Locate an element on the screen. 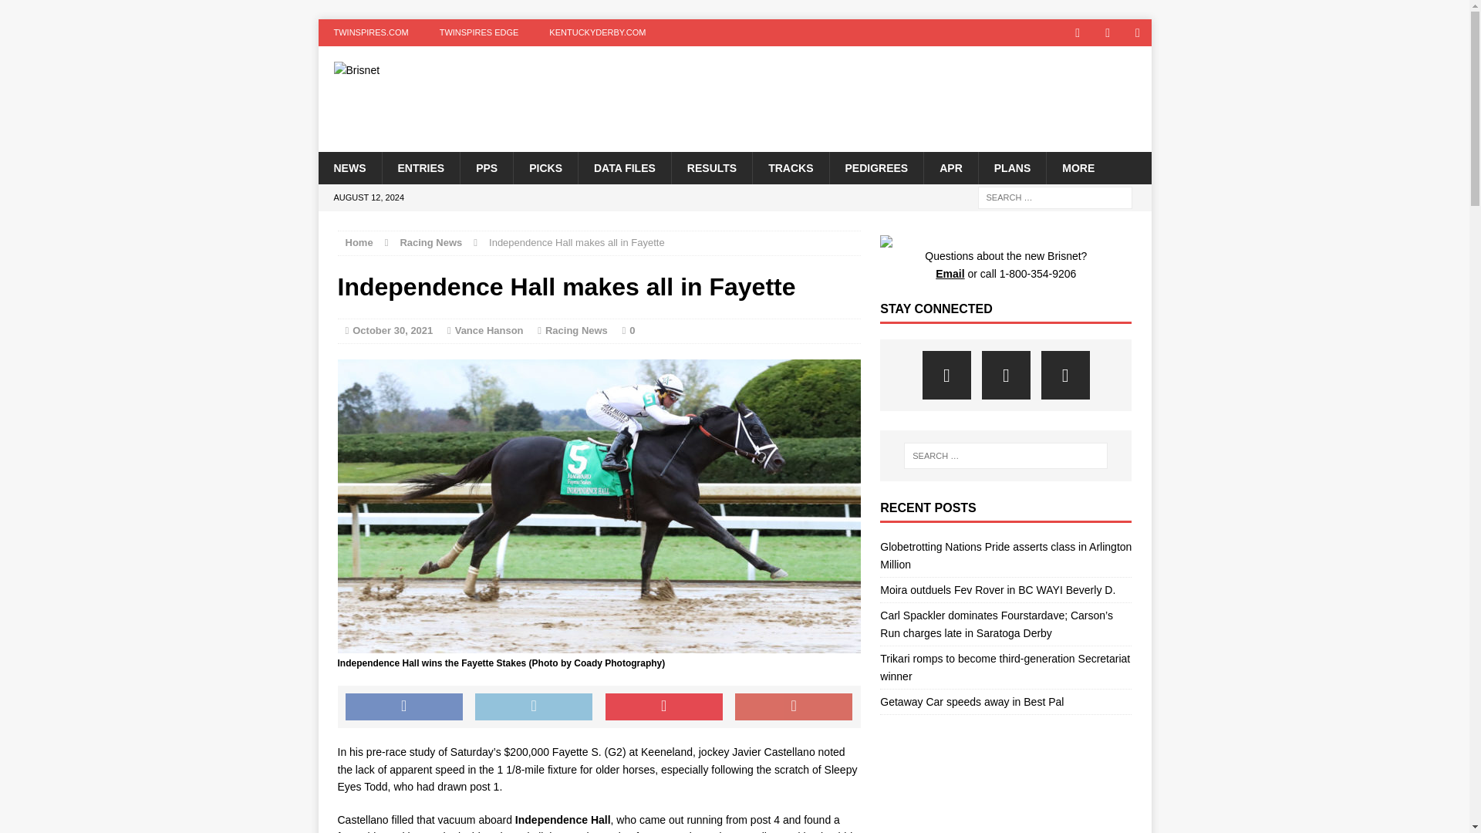 Image resolution: width=1481 pixels, height=833 pixels. MORE is located at coordinates (1077, 167).